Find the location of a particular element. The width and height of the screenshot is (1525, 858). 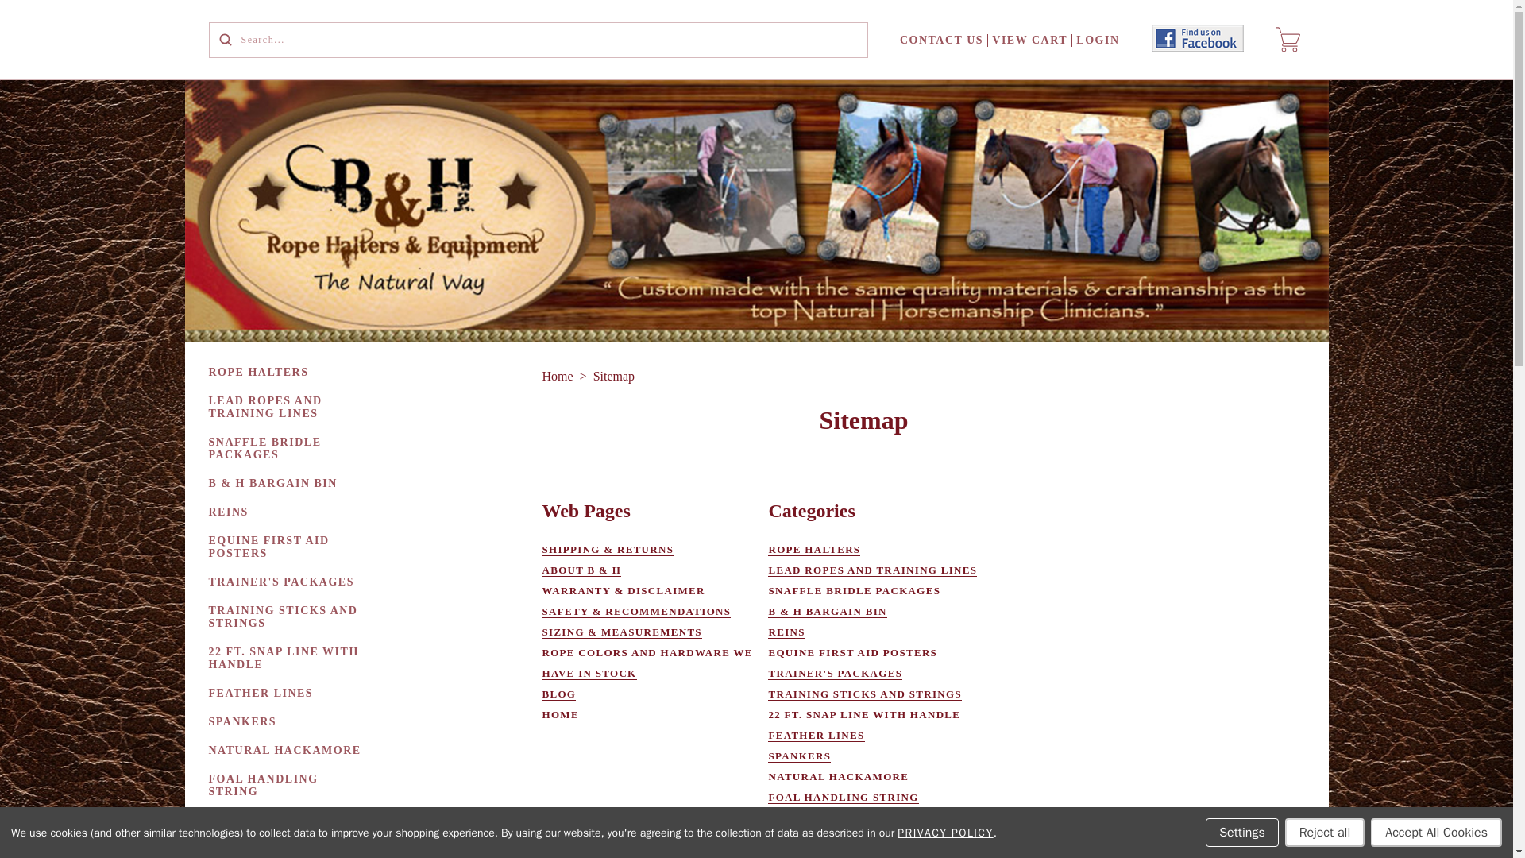

REINS is located at coordinates (229, 512).